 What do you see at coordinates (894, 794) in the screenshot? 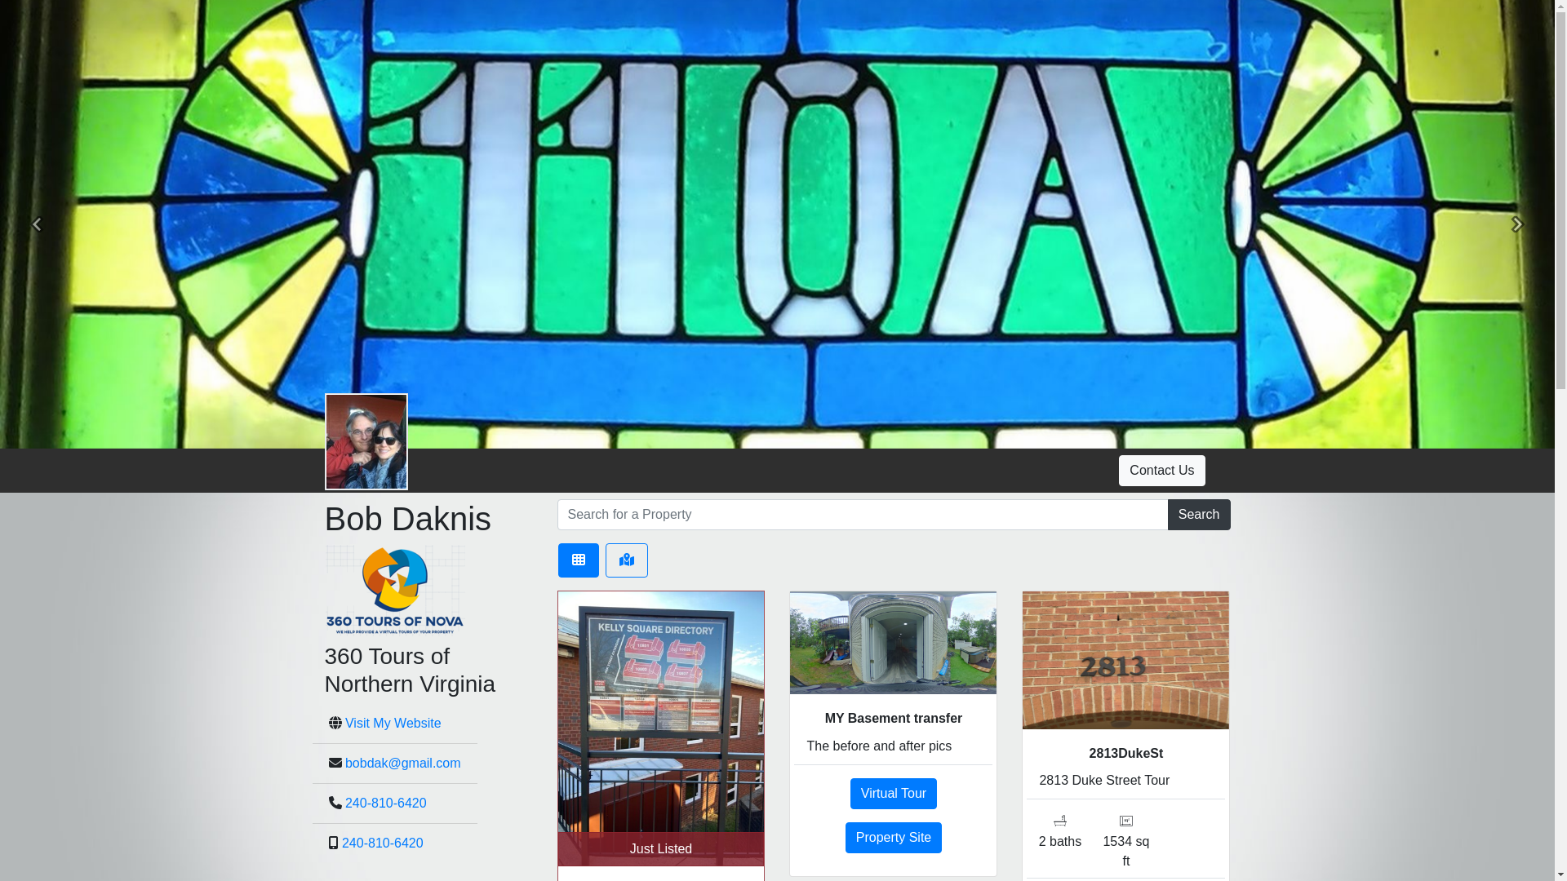
I see `Virtual Tour` at bounding box center [894, 794].